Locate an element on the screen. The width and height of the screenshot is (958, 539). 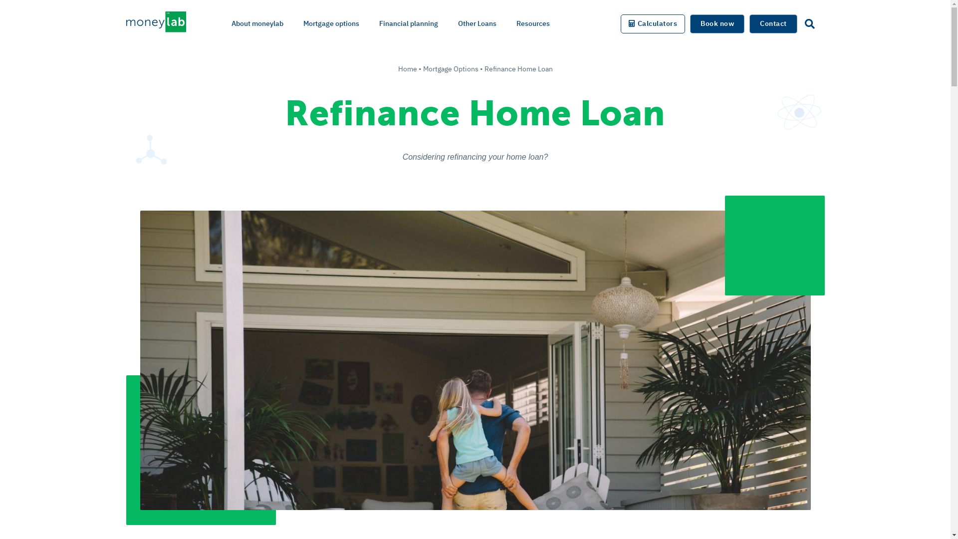
Calculators is located at coordinates (653, 24).